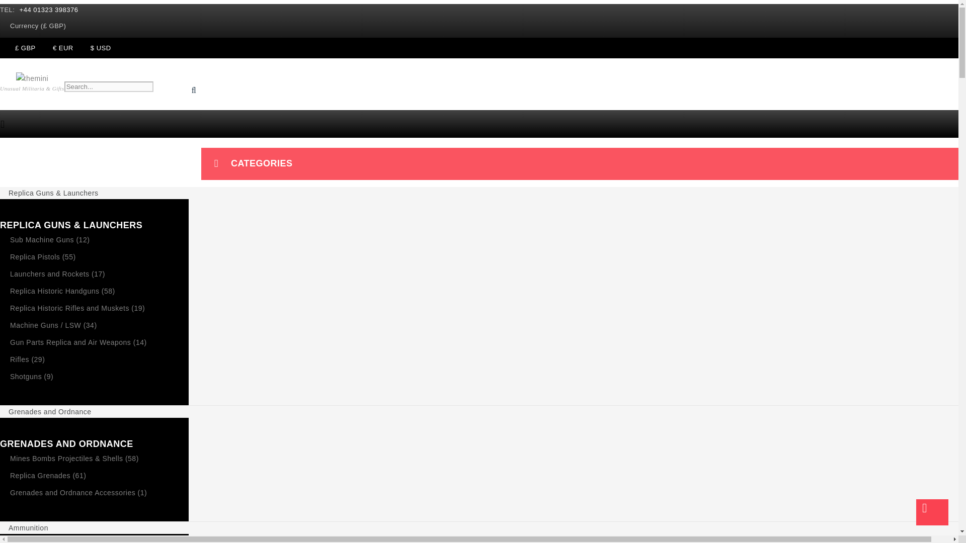 The width and height of the screenshot is (966, 543). I want to click on About us, so click(68, 151).